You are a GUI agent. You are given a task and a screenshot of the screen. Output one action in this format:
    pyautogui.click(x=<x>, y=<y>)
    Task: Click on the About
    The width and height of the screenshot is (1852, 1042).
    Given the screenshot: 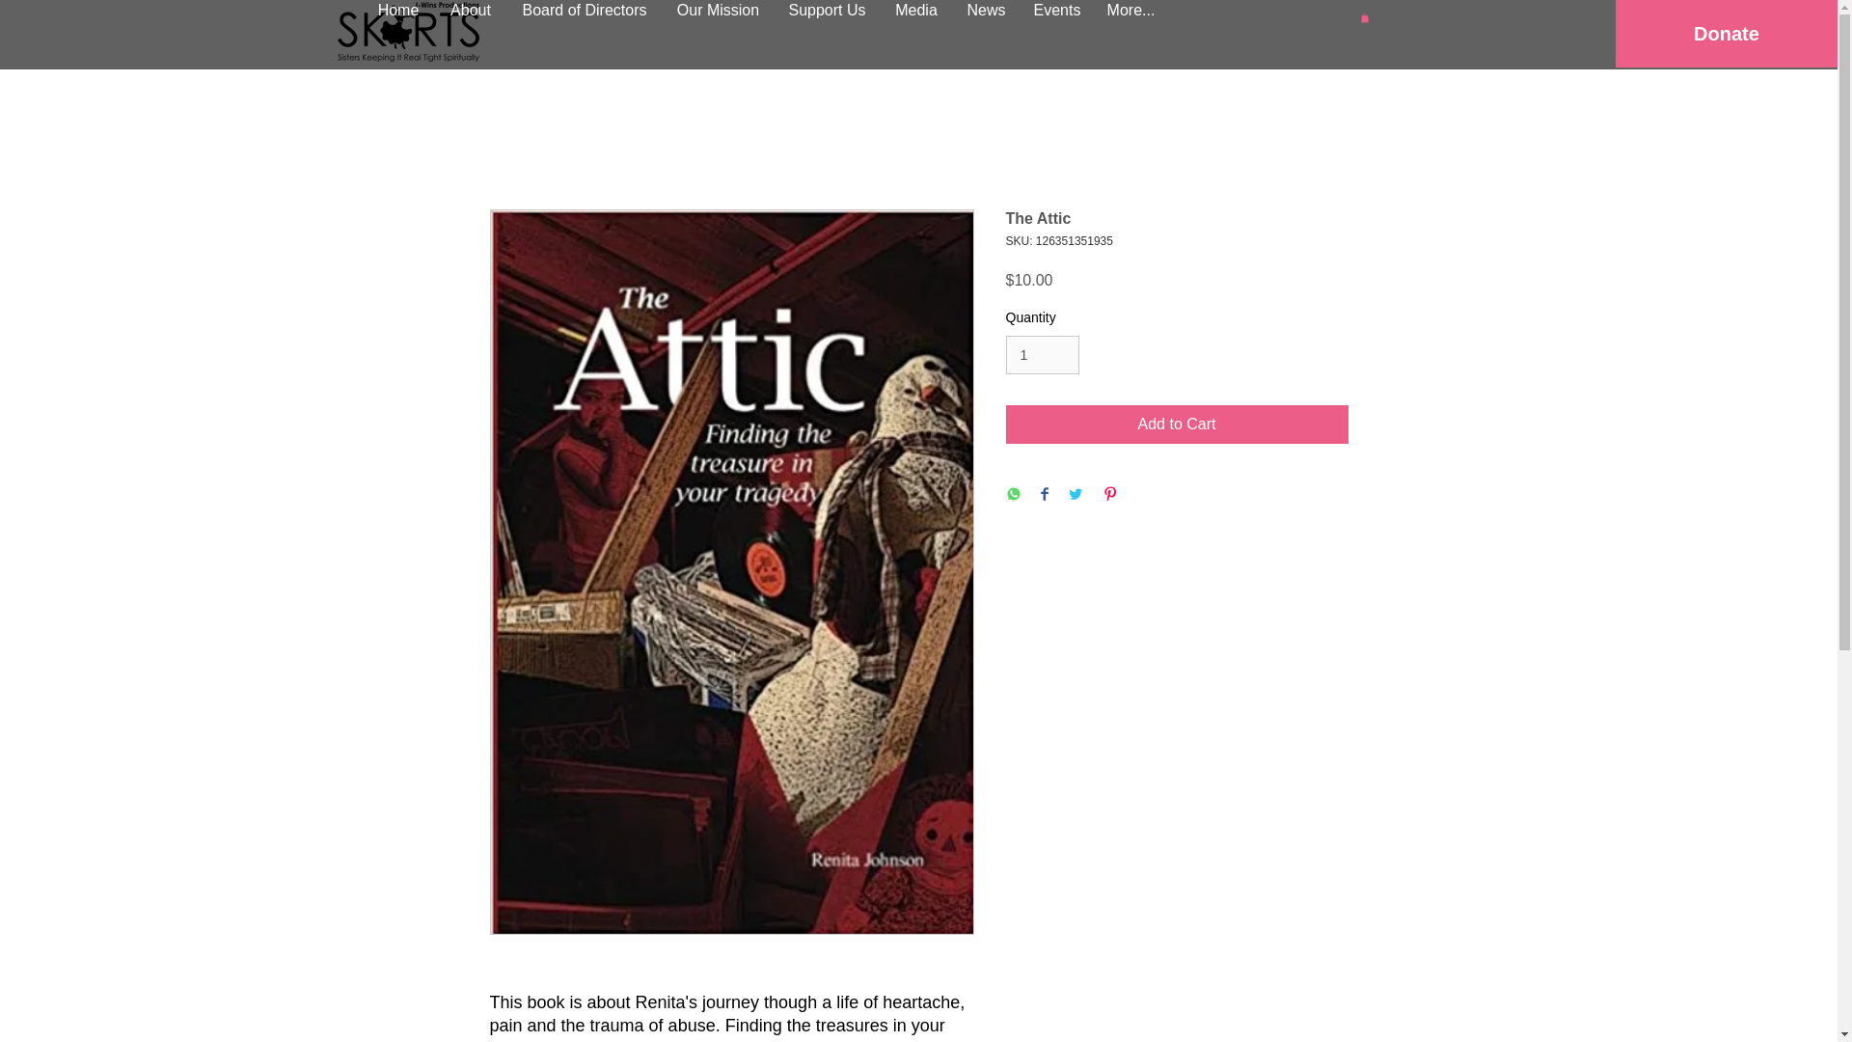 What is the action you would take?
    pyautogui.click(x=469, y=7)
    